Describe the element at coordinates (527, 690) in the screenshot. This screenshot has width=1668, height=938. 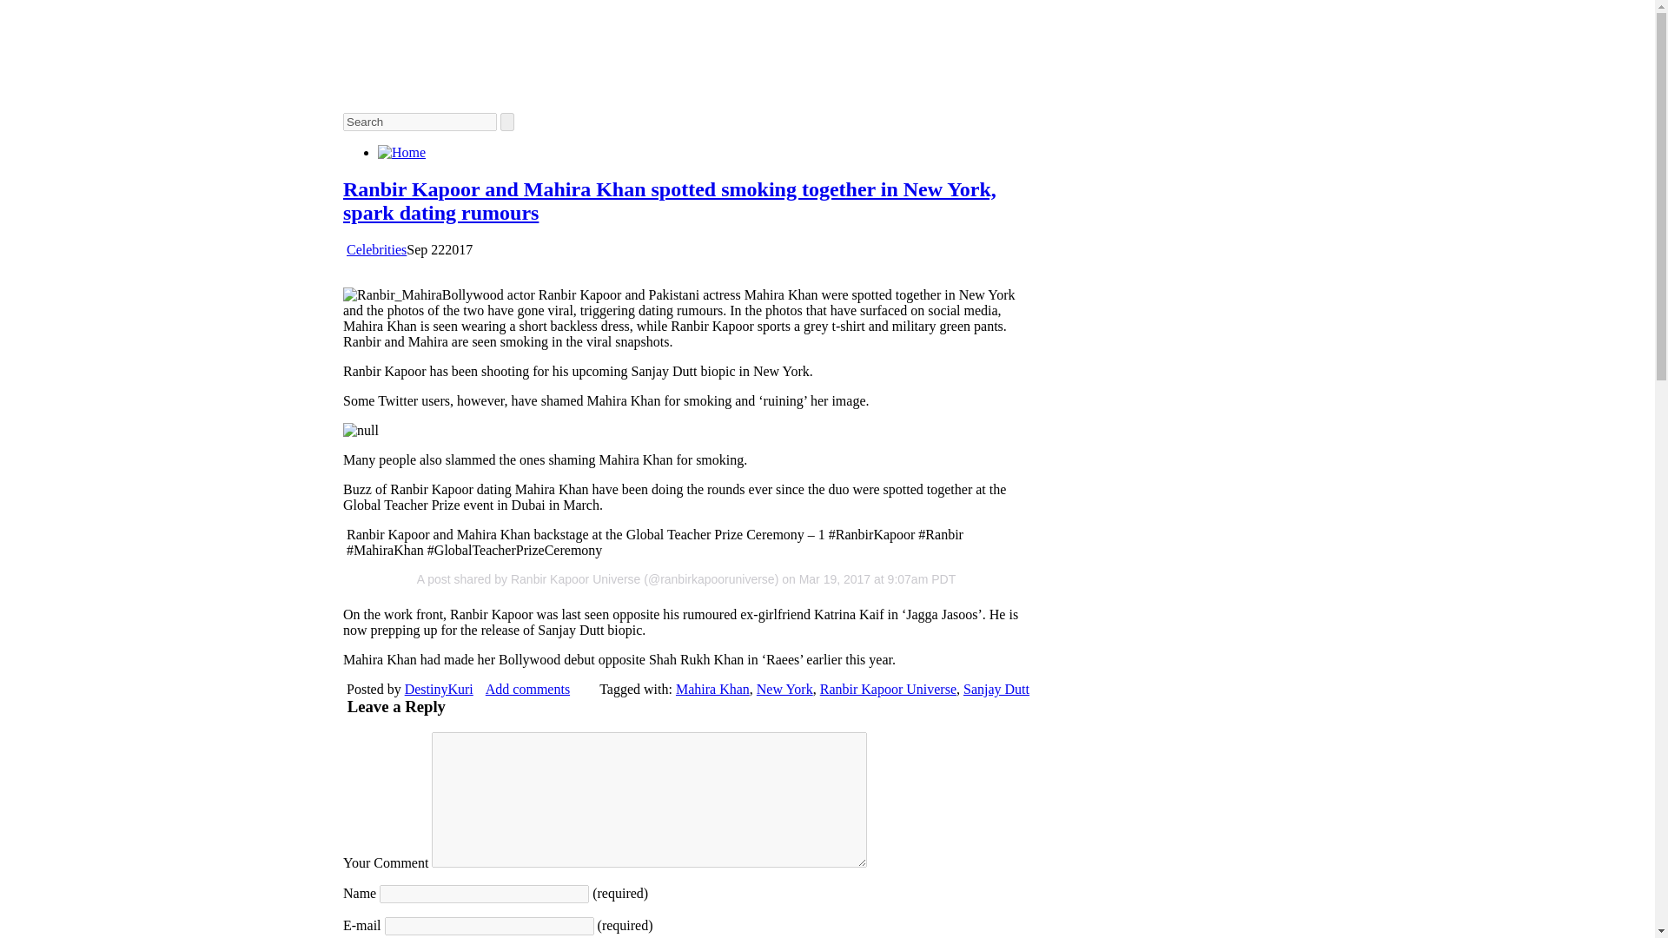
I see `Add comments` at that location.